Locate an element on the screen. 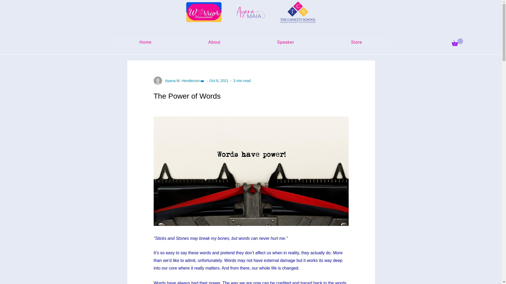 The image size is (506, 284). Ayana M. Henderson is located at coordinates (179, 80).